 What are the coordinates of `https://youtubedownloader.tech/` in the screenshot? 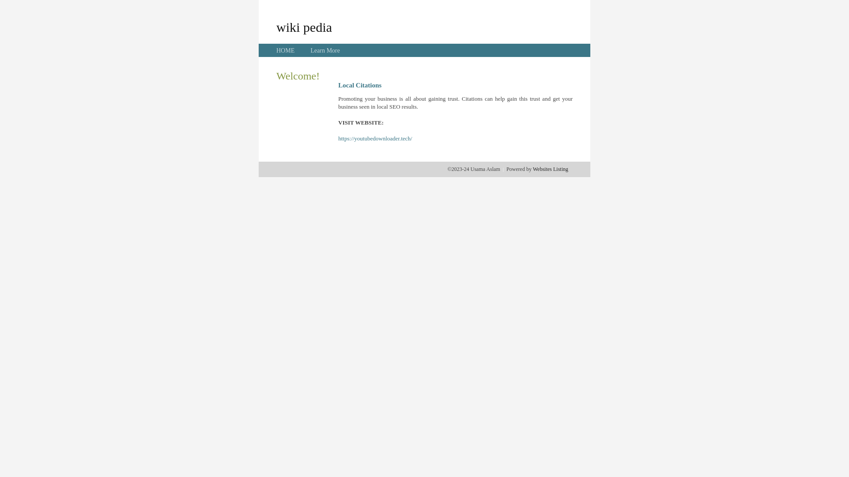 It's located at (375, 139).